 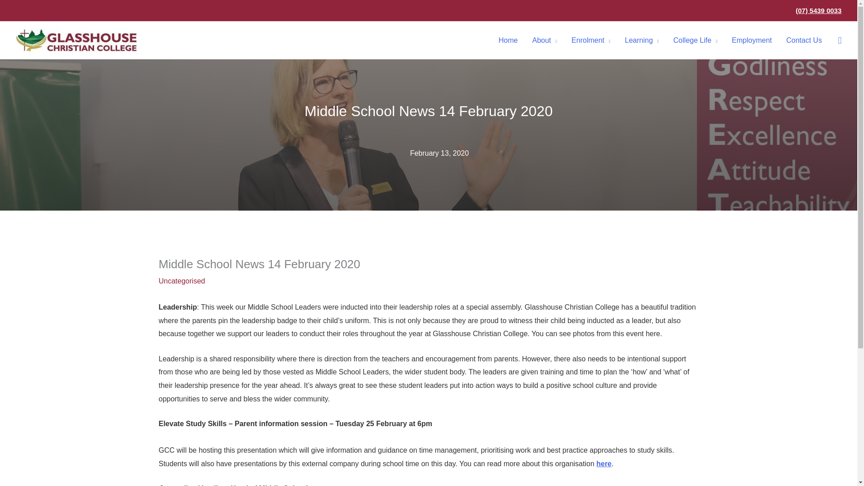 What do you see at coordinates (751, 40) in the screenshot?
I see `Employment` at bounding box center [751, 40].